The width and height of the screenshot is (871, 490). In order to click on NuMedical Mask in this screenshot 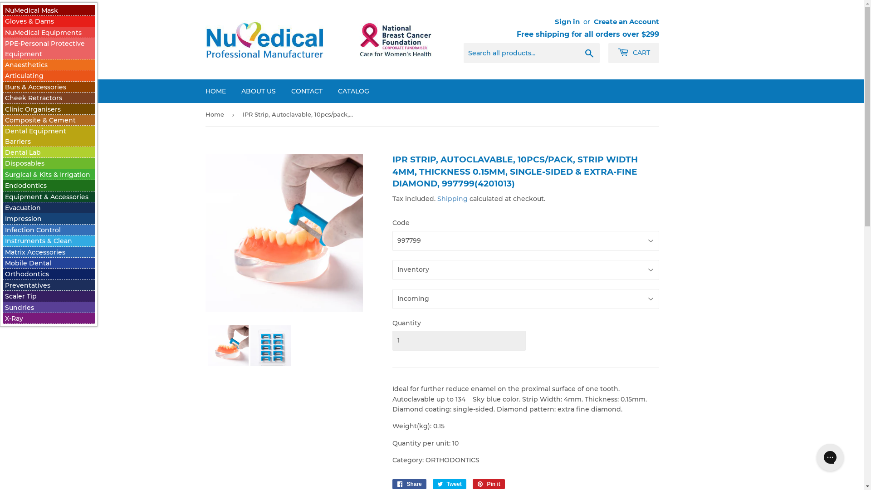, I will do `click(32, 10)`.